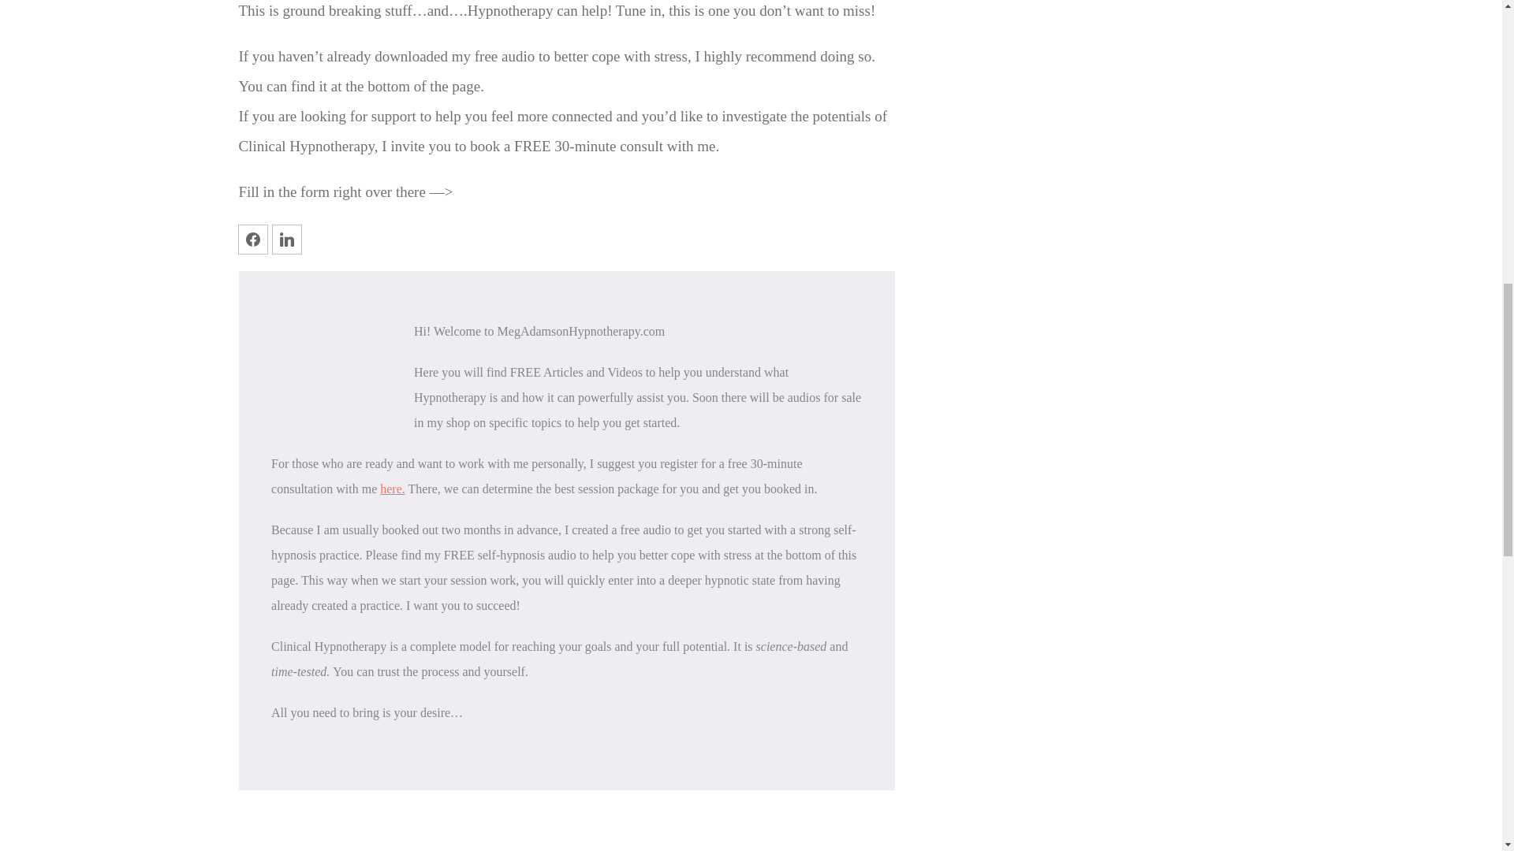 The width and height of the screenshot is (1514, 851). I want to click on here., so click(393, 489).